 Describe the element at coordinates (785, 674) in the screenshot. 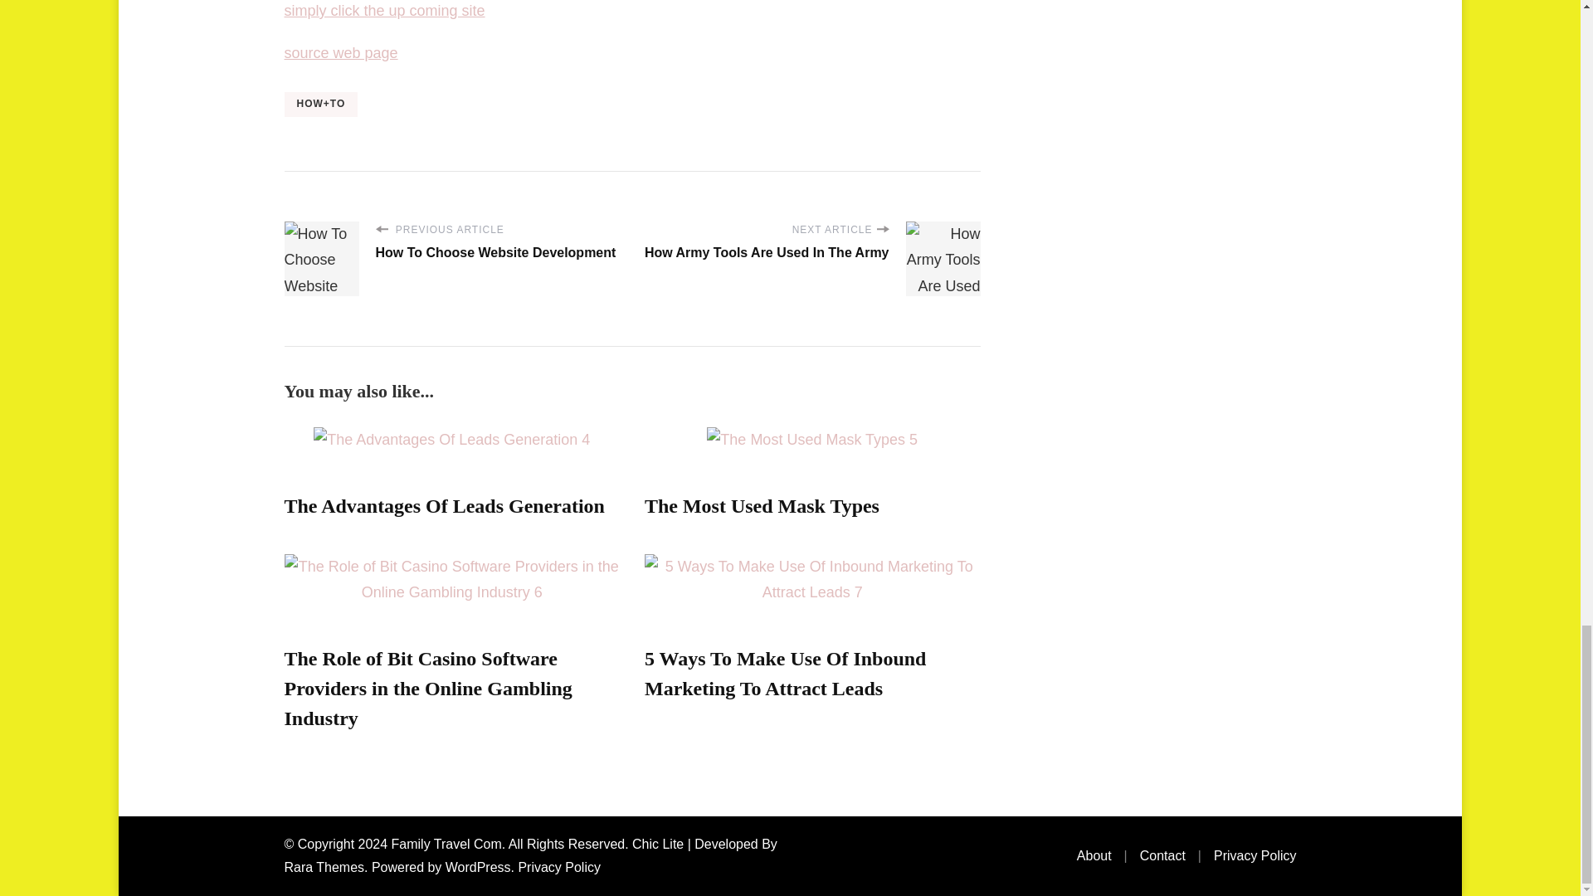

I see `5 Ways To Make Use Of Inbound Marketing To Attract Leads` at that location.